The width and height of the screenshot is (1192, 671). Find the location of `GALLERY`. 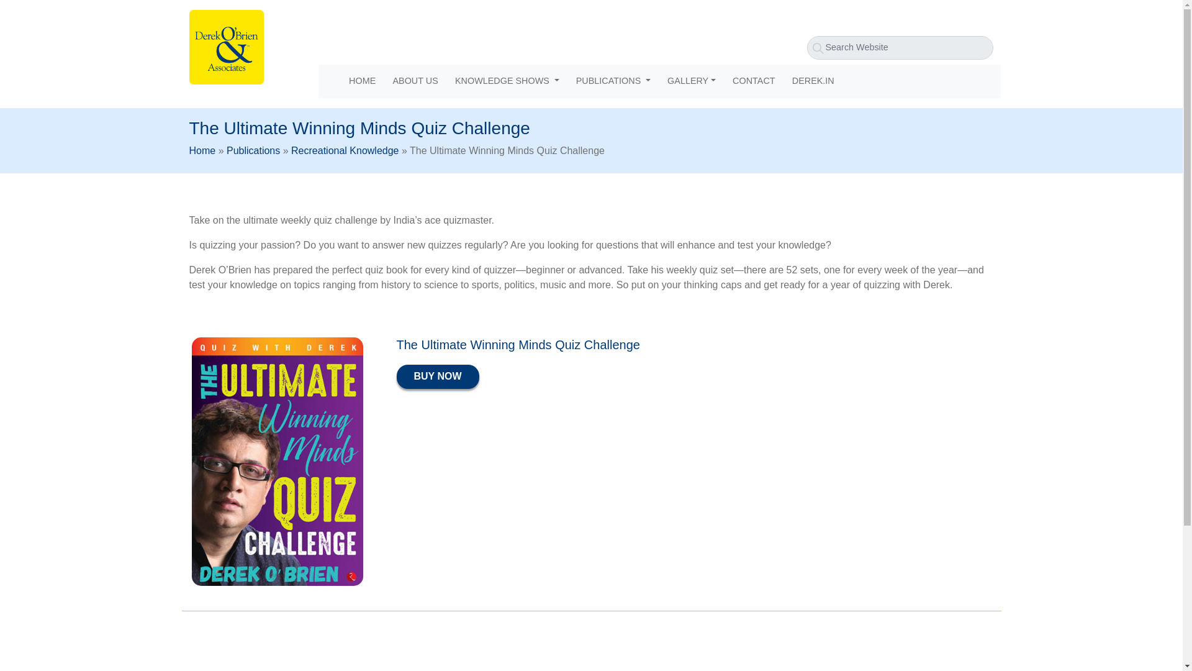

GALLERY is located at coordinates (692, 81).